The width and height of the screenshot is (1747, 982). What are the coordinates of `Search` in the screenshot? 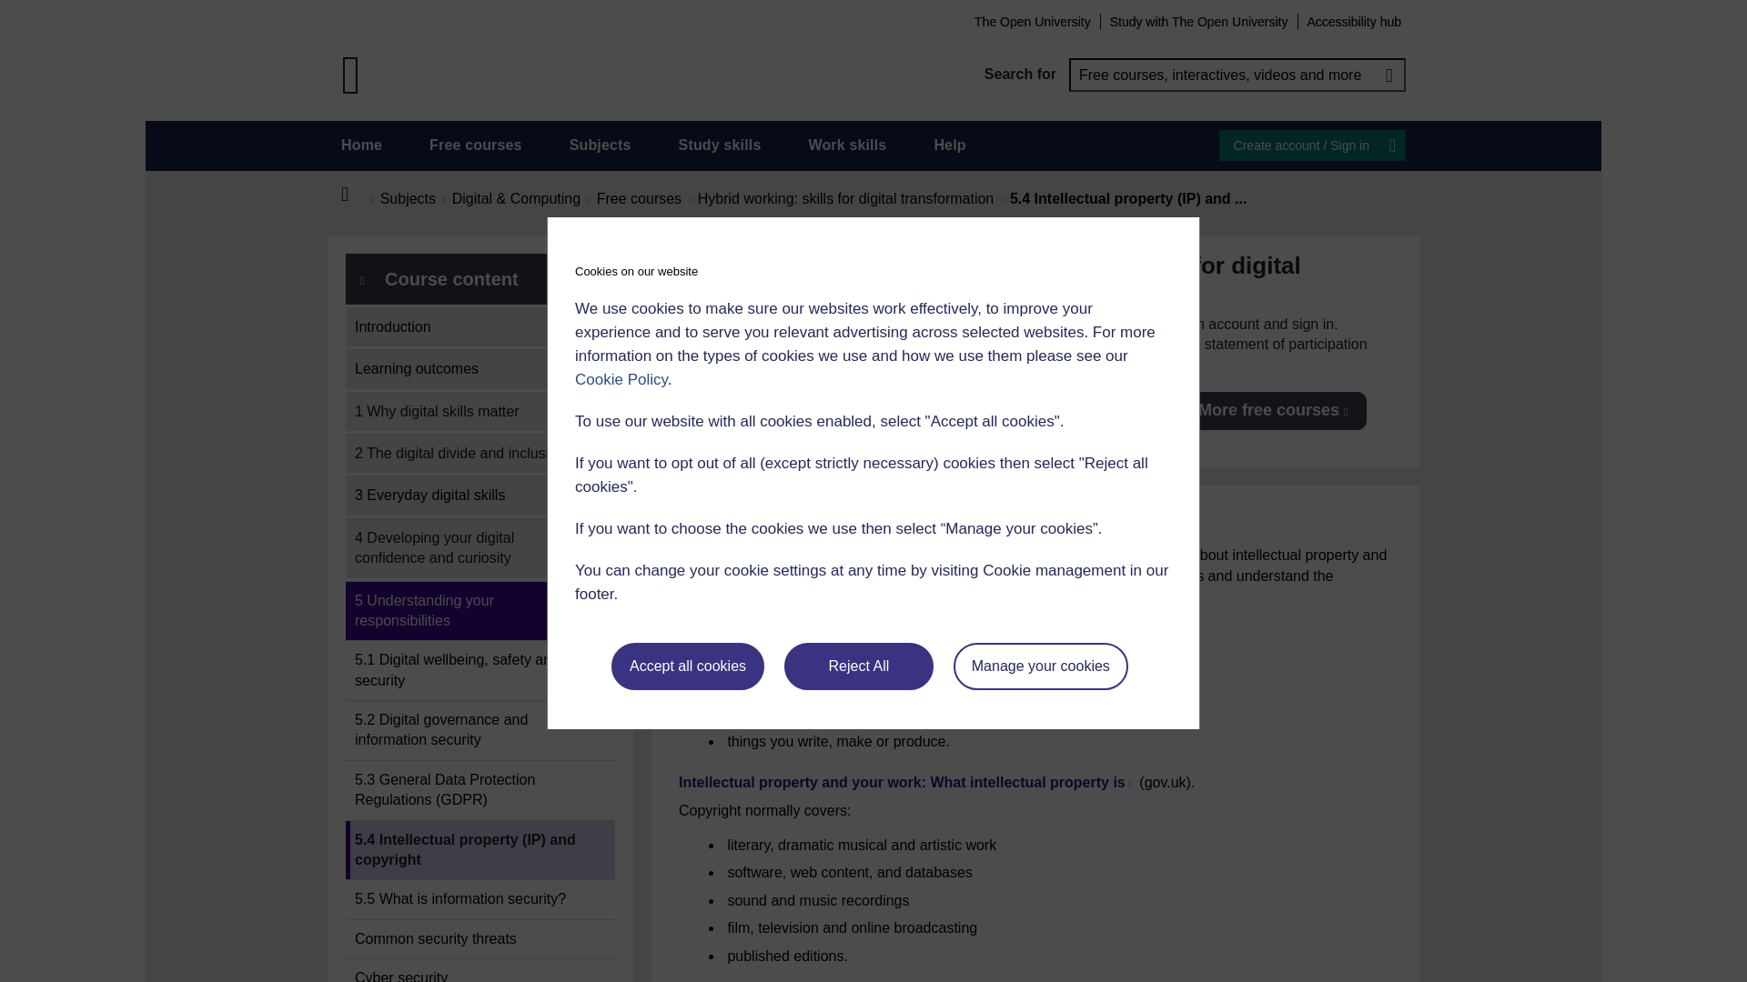 It's located at (1389, 75).